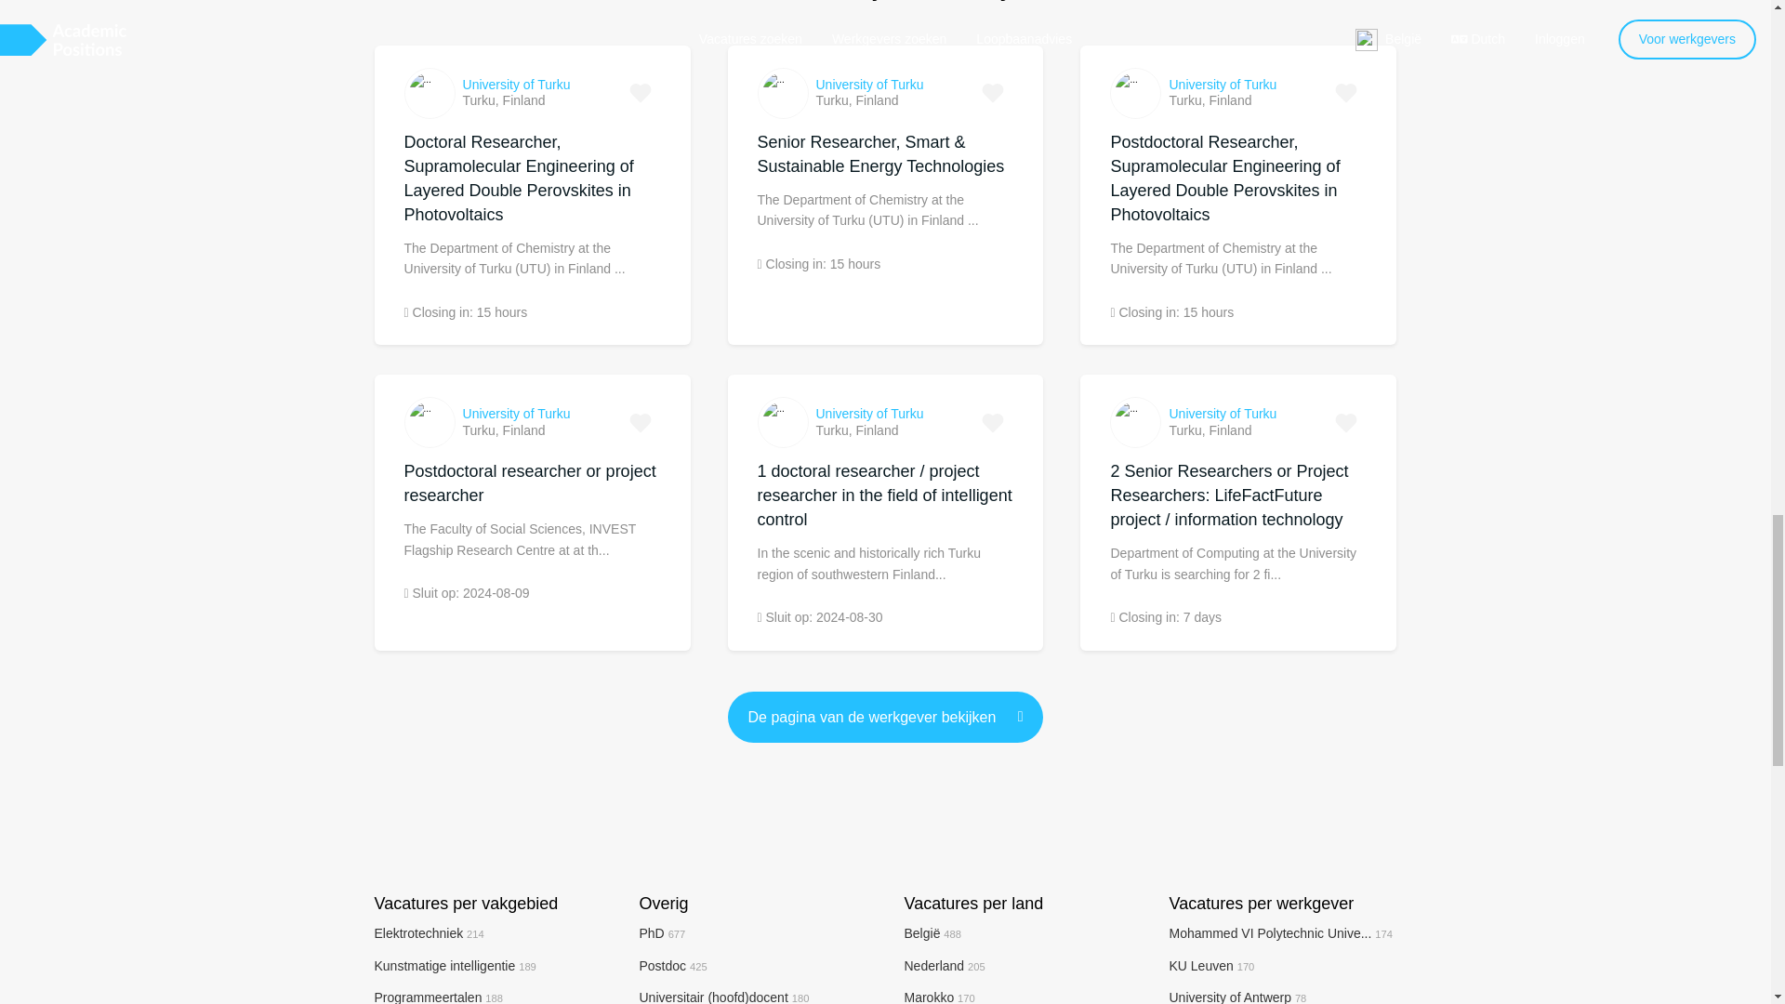 This screenshot has width=1785, height=1004. Describe the element at coordinates (428, 932) in the screenshot. I see `Elektrotechniek` at that location.